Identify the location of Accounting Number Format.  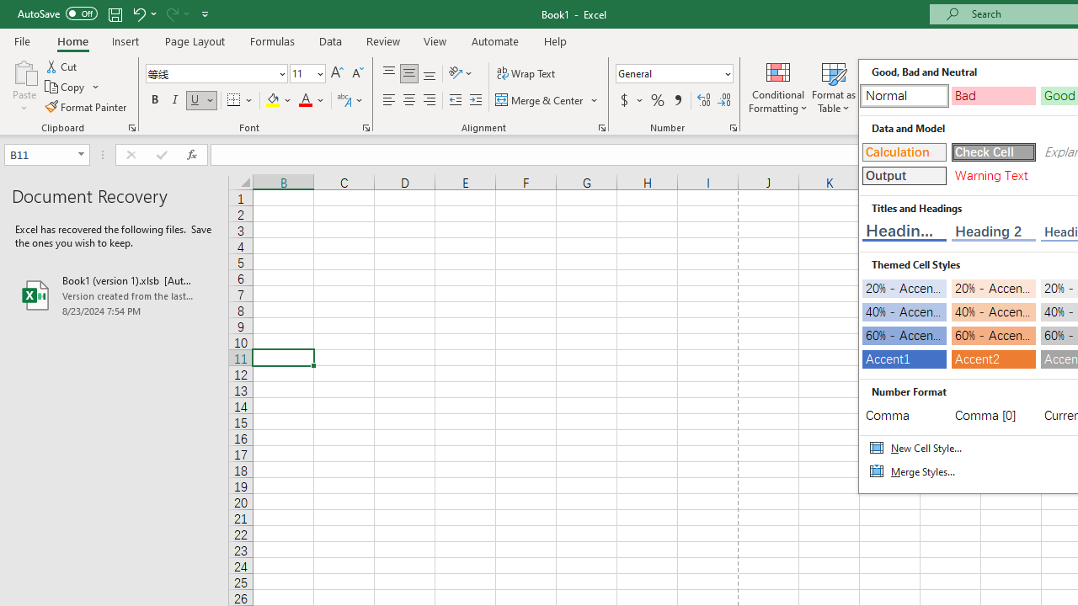
(624, 101).